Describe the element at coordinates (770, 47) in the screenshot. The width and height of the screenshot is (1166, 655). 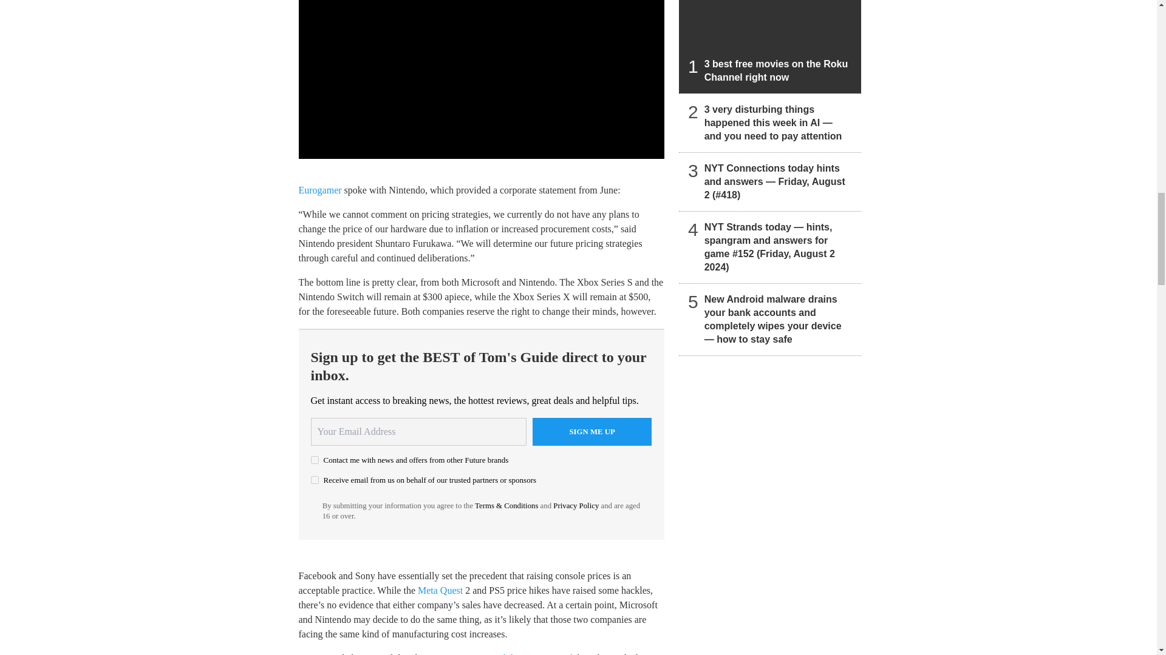
I see `3 best free movies on the Roku Channel right now` at that location.